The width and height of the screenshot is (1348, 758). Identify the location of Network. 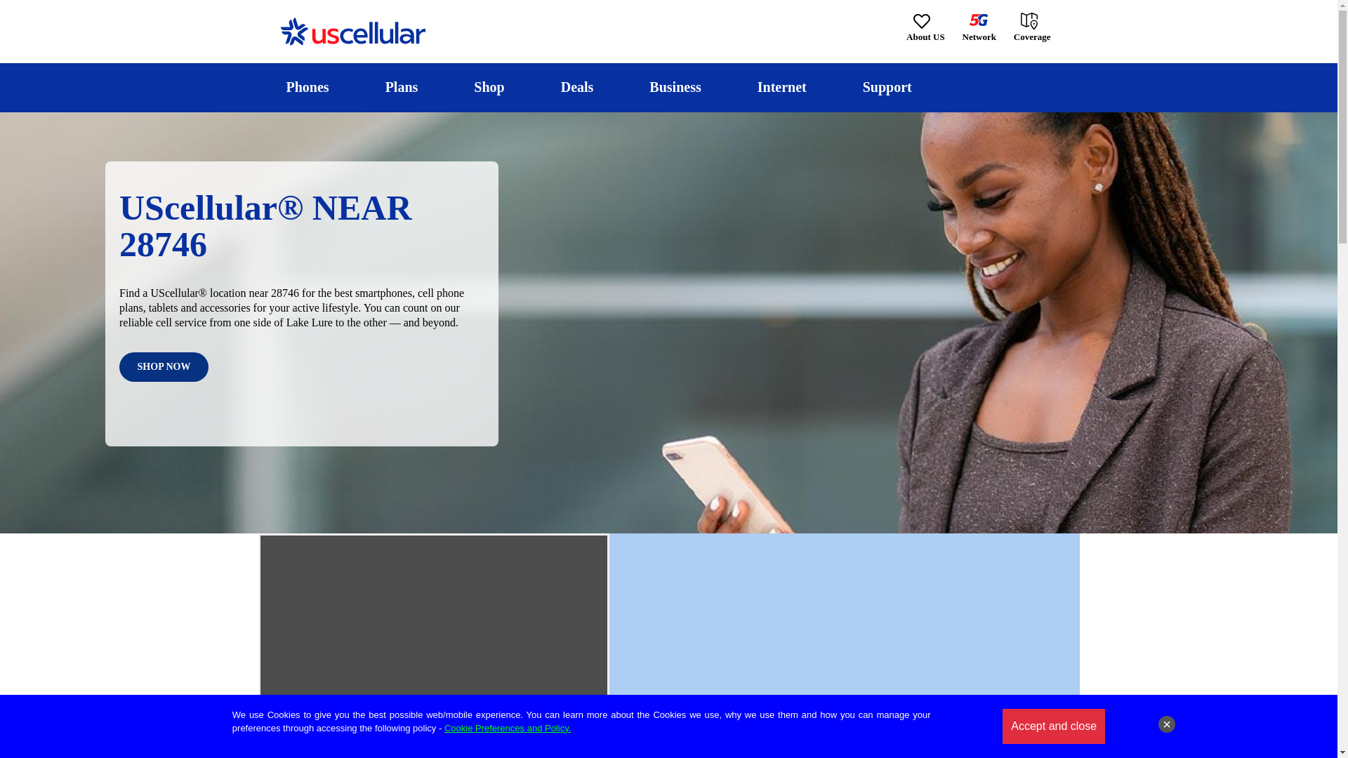
(979, 28).